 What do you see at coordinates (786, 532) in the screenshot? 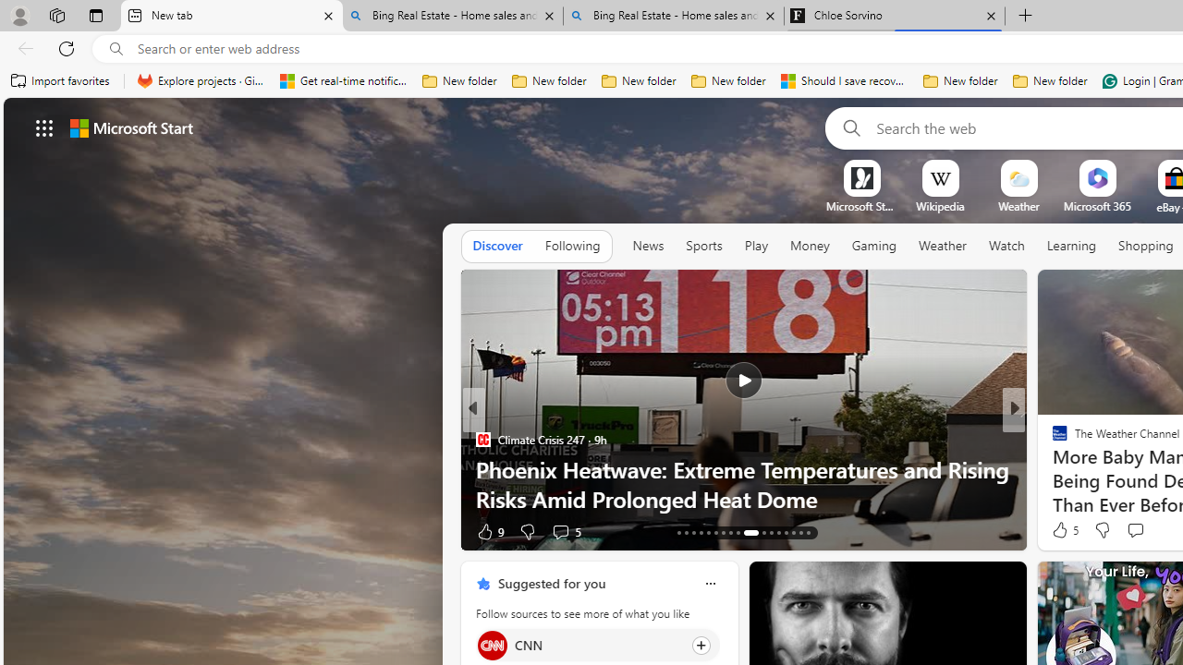
I see `AutomationID: tab-39` at bounding box center [786, 532].